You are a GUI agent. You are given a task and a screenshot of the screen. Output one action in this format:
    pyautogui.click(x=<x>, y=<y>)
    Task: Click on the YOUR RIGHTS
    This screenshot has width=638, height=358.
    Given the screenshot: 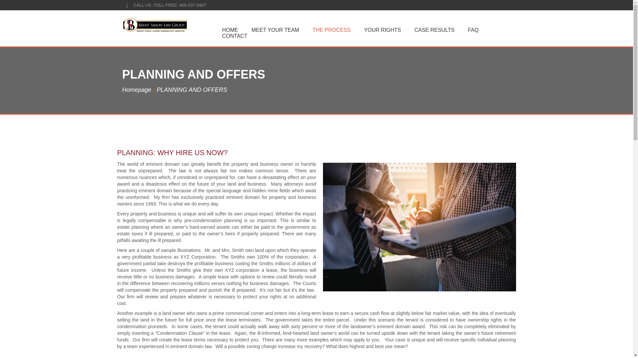 What is the action you would take?
    pyautogui.click(x=381, y=30)
    